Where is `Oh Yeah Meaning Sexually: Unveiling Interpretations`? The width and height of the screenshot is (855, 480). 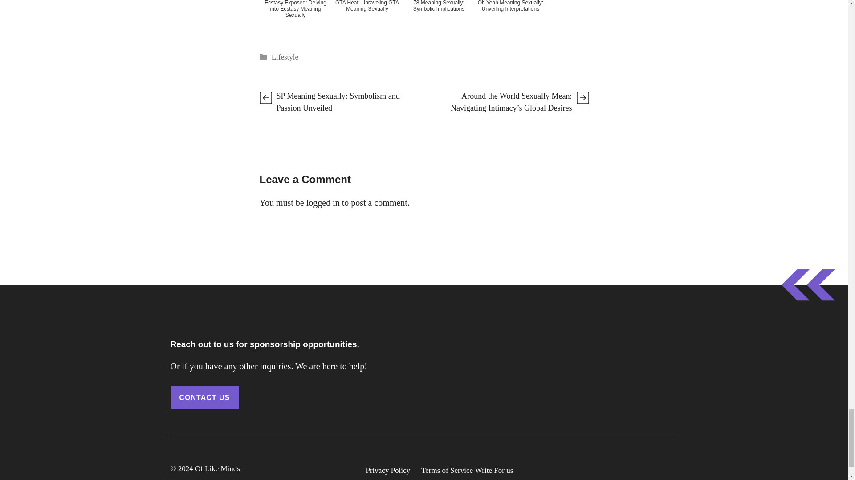
Oh Yeah Meaning Sexually: Unveiling Interpretations is located at coordinates (510, 17).